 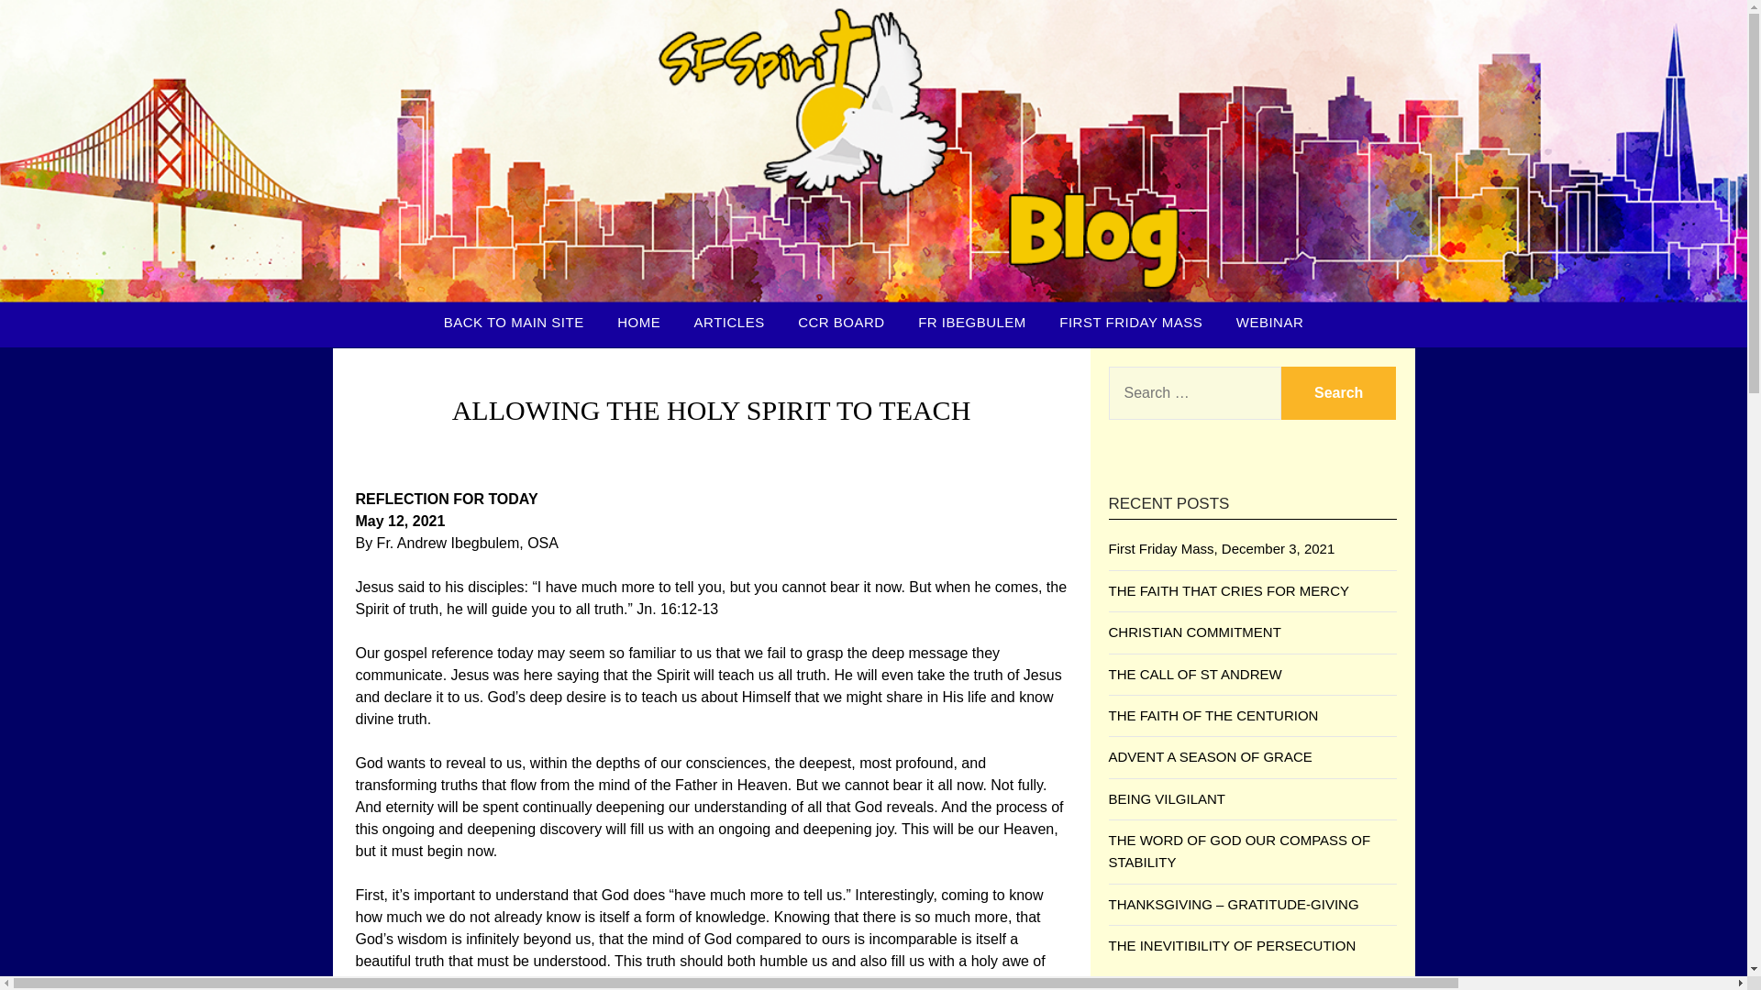 What do you see at coordinates (1221, 548) in the screenshot?
I see `First Friday Mass, December 3, 2021` at bounding box center [1221, 548].